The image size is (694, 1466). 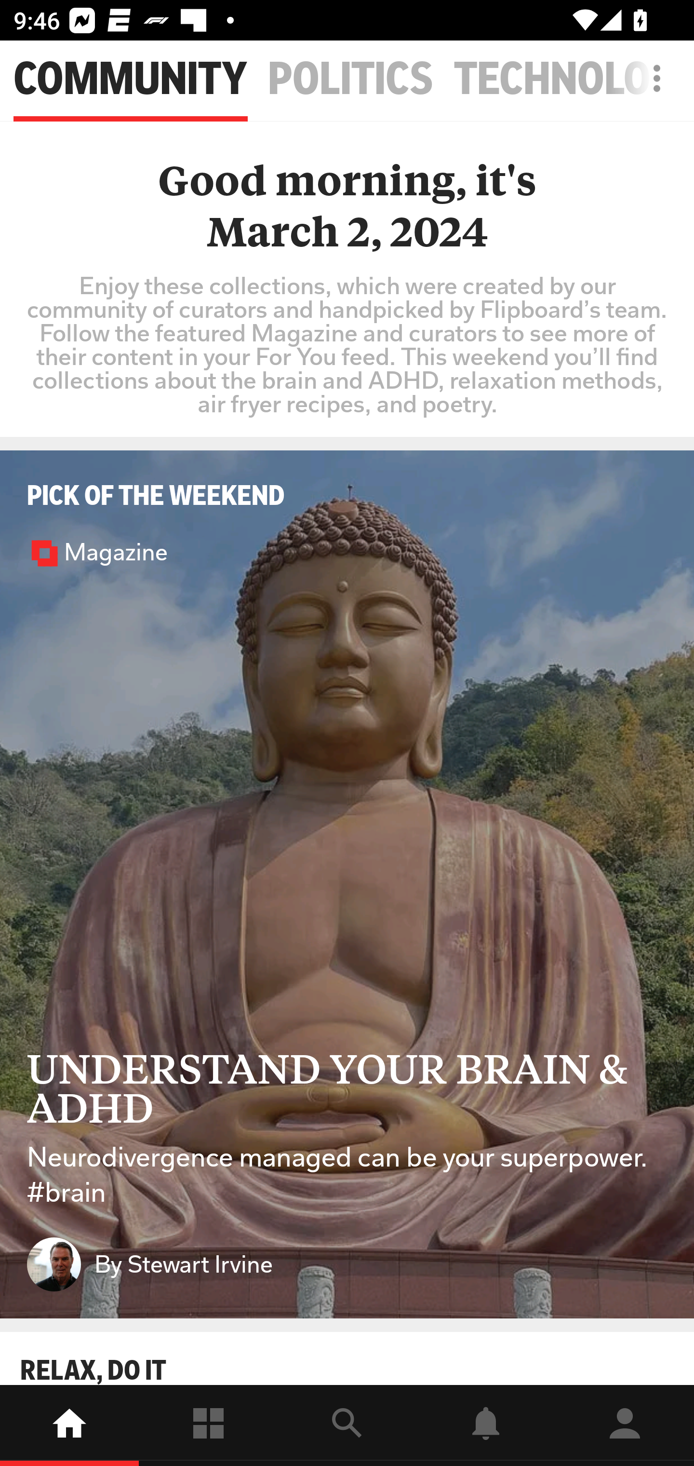 What do you see at coordinates (347, 1425) in the screenshot?
I see `explore` at bounding box center [347, 1425].